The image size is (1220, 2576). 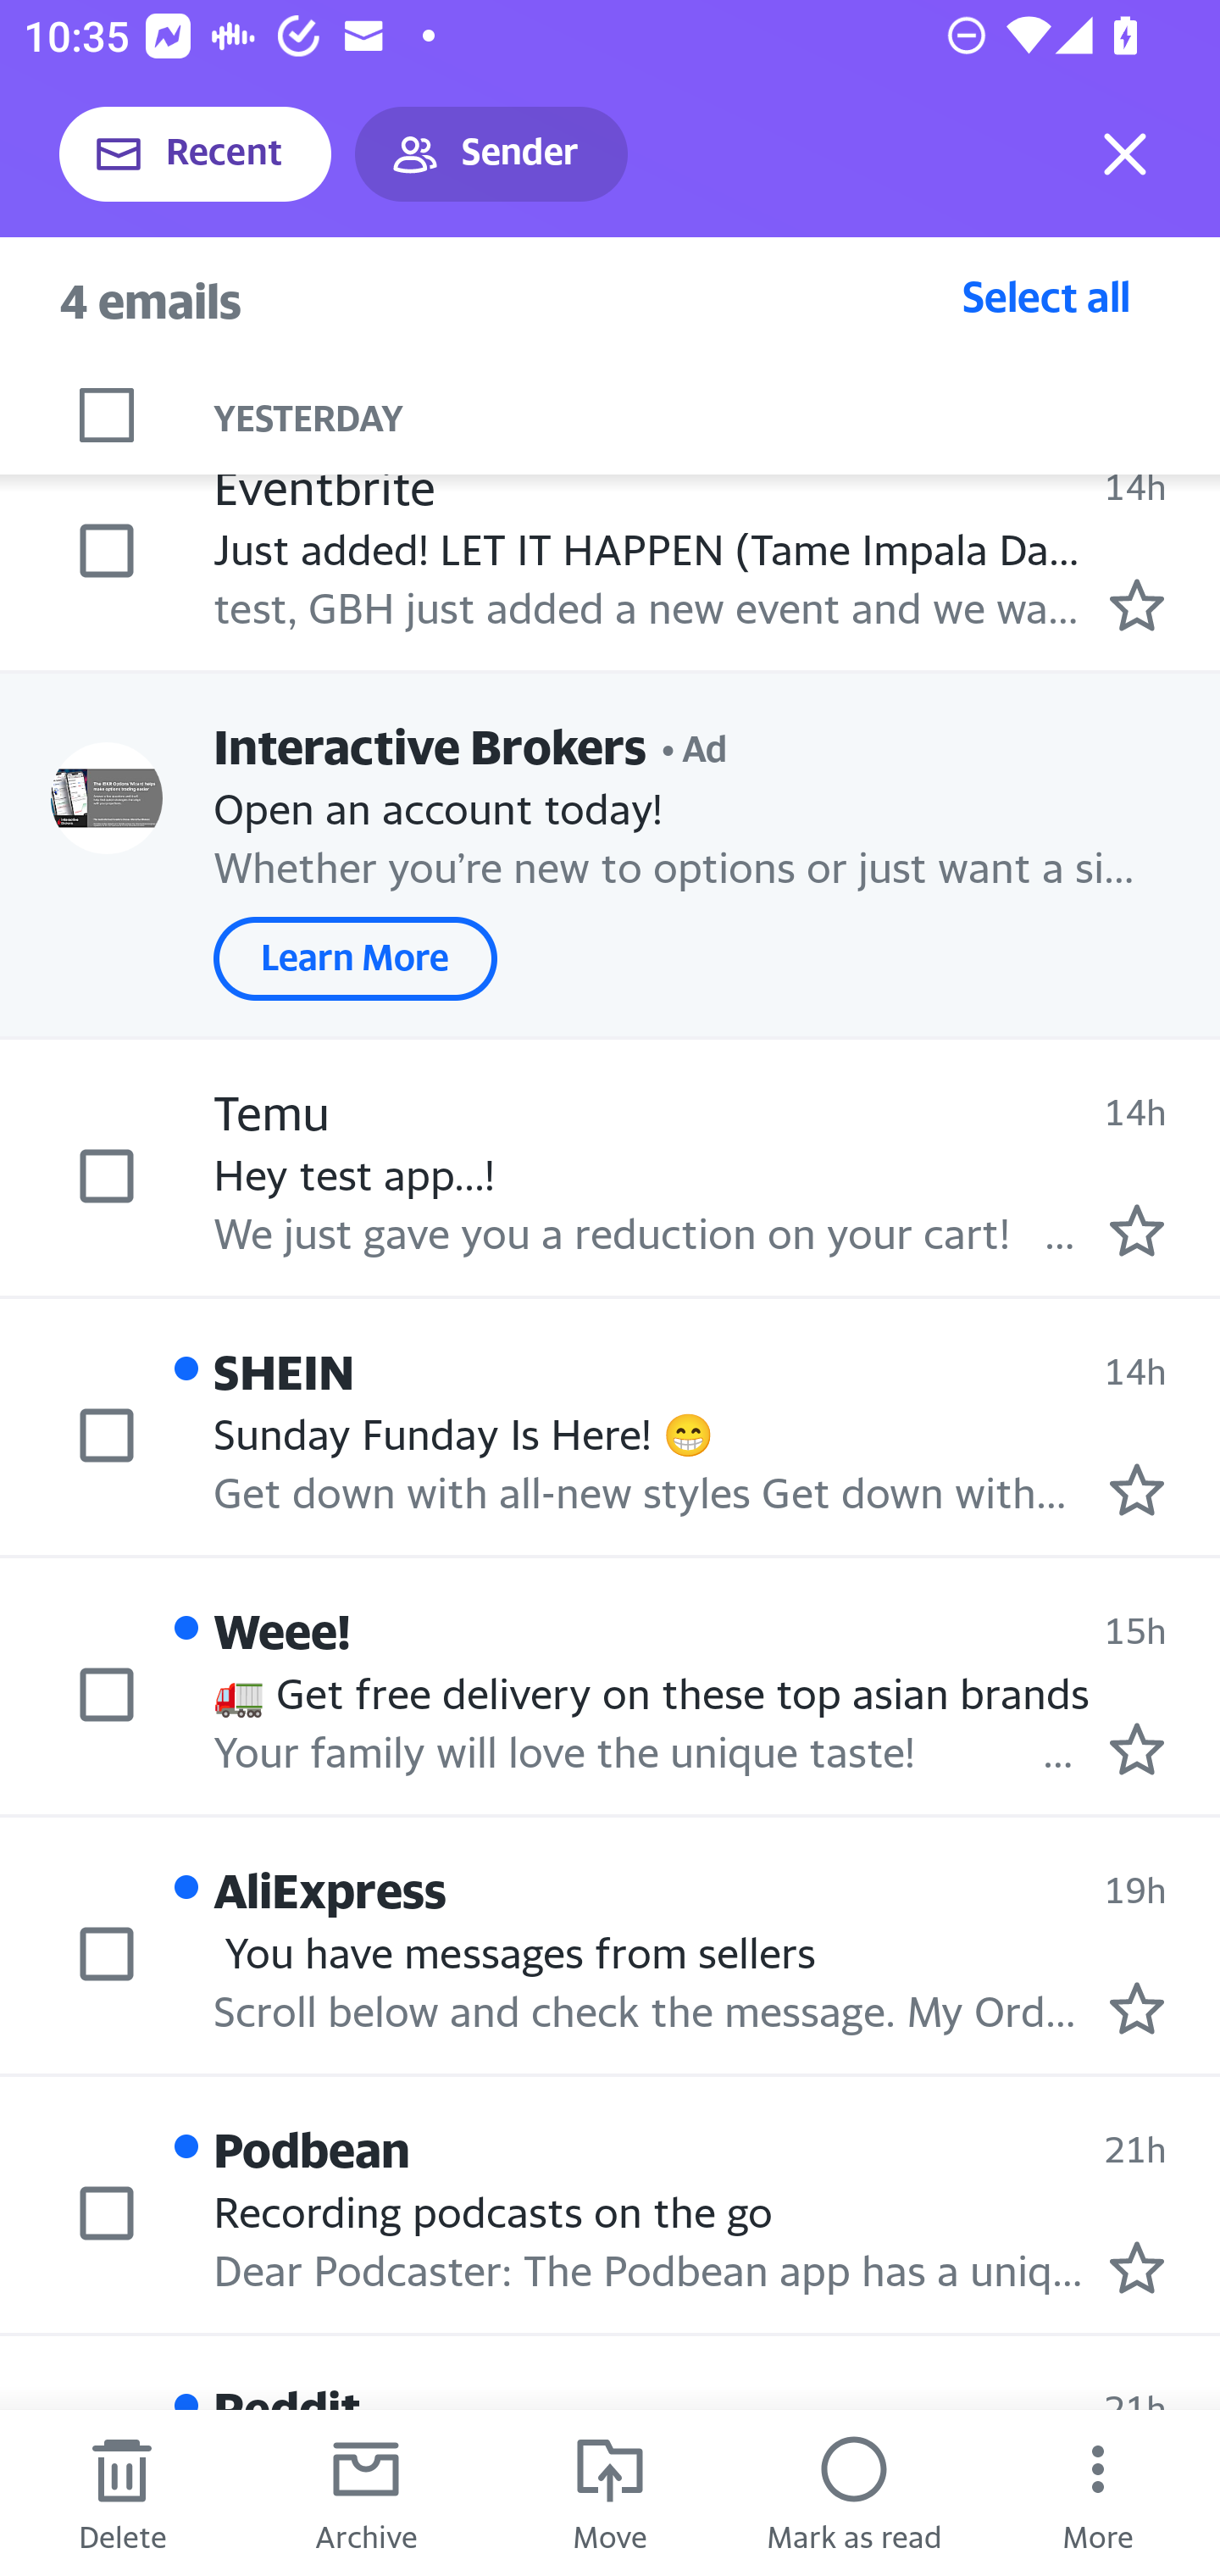 What do you see at coordinates (1137, 1230) in the screenshot?
I see `Mark as starred.` at bounding box center [1137, 1230].